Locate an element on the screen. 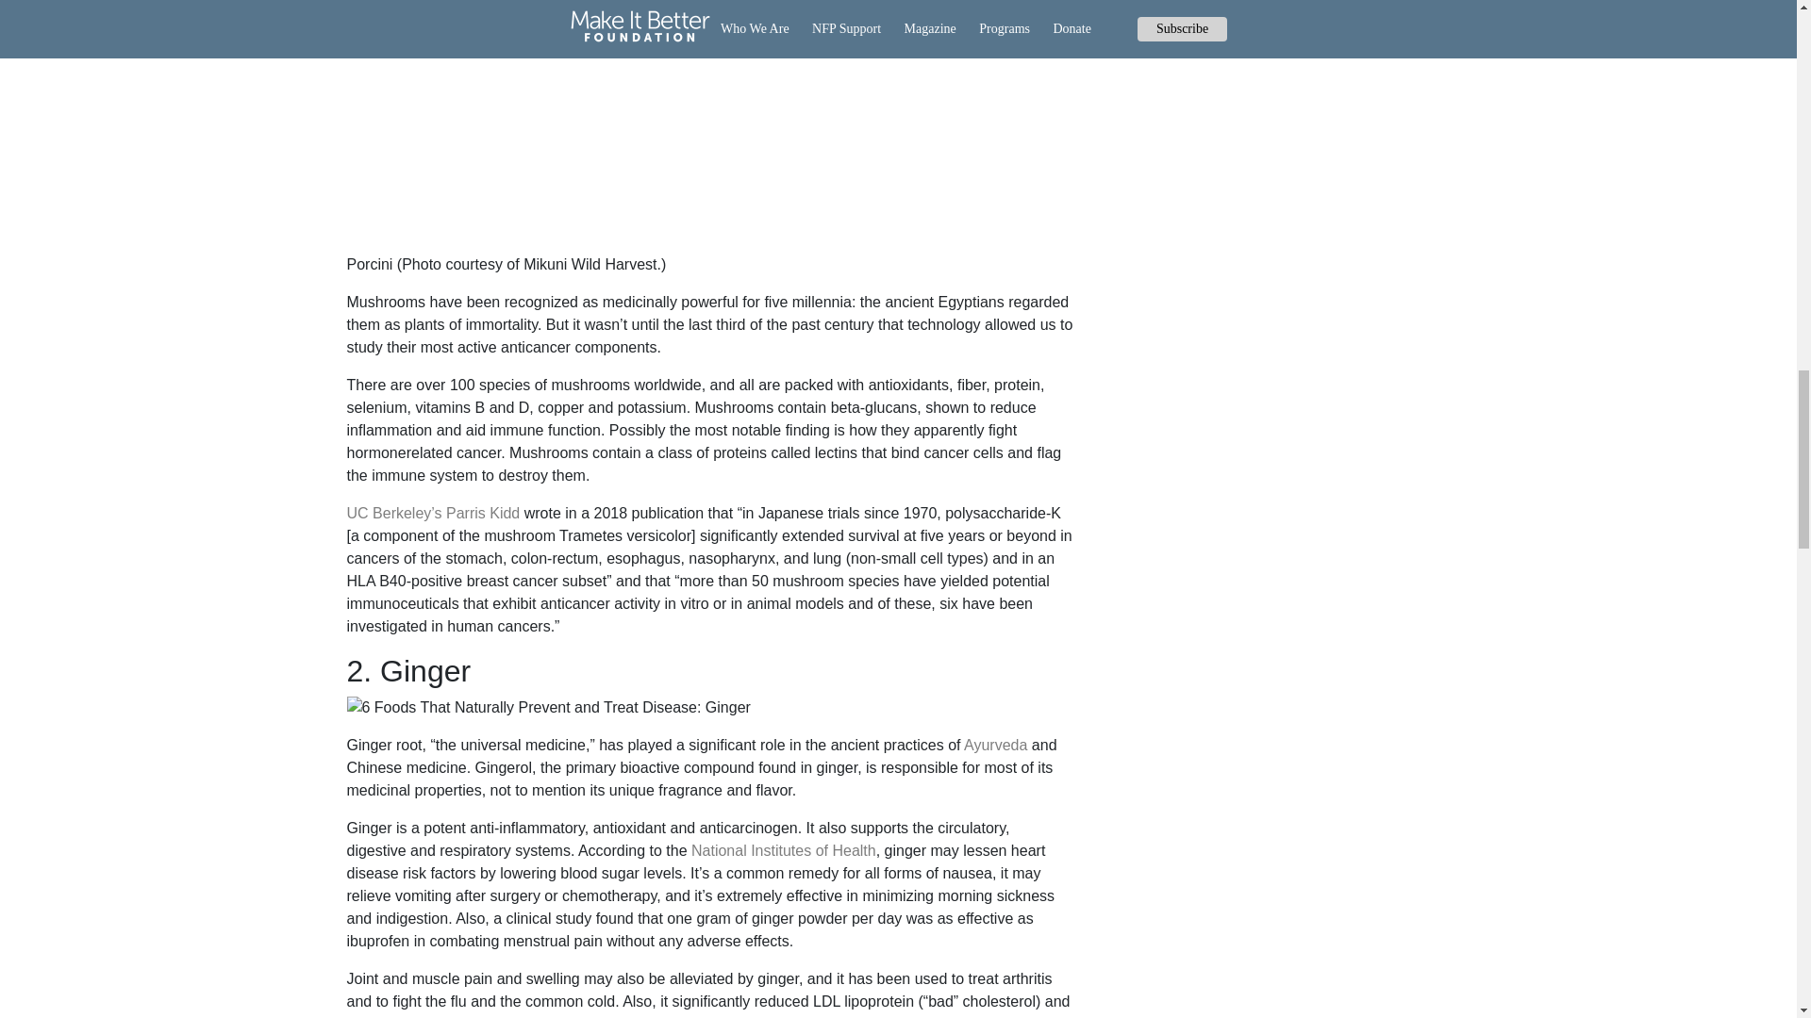  Ayurveda is located at coordinates (994, 745).